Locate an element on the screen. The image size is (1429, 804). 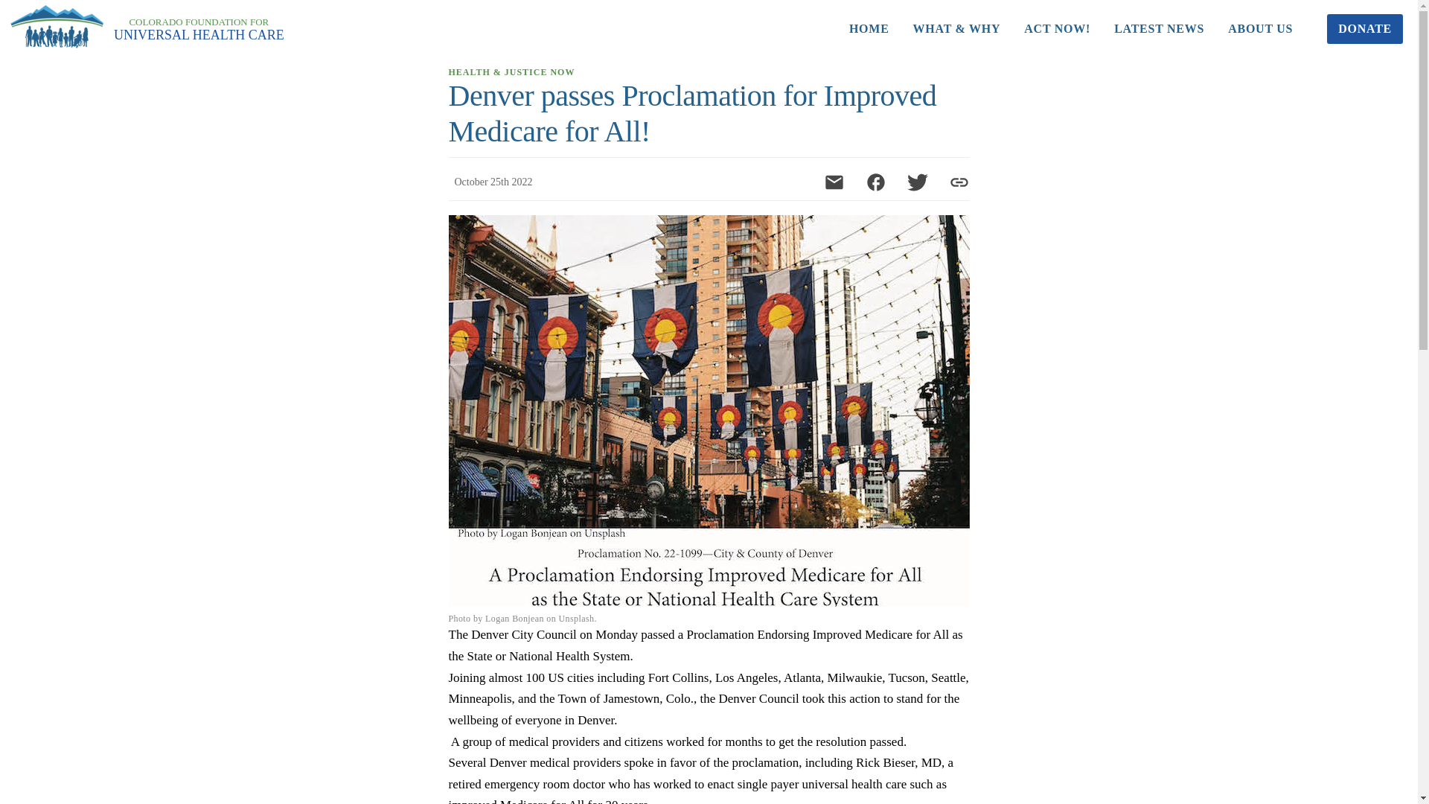
Skip to content is located at coordinates (15, 7).